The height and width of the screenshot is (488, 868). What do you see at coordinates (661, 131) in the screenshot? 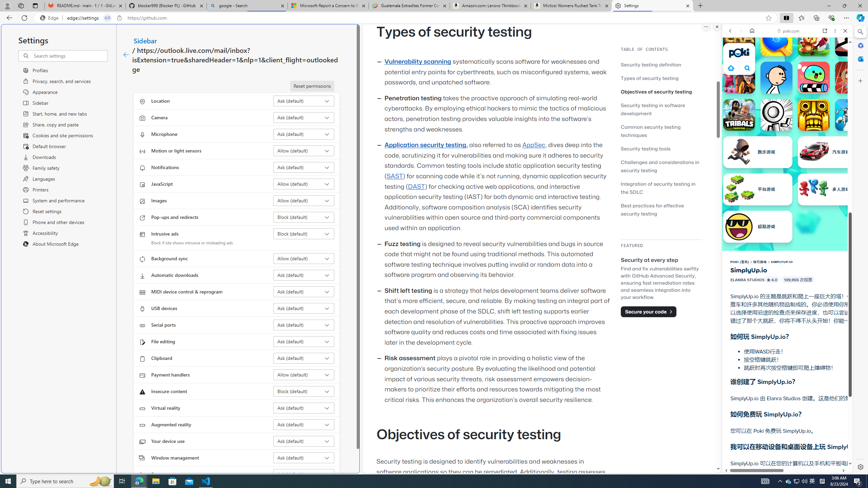
I see `Common security testing techniques` at bounding box center [661, 131].